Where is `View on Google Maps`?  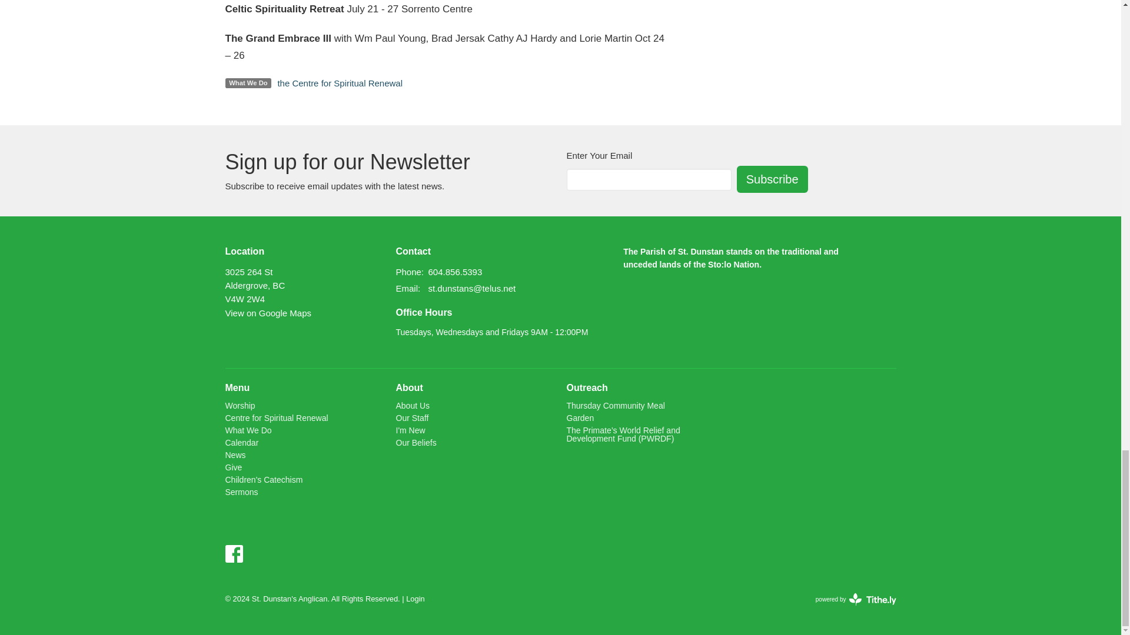 View on Google Maps is located at coordinates (268, 312).